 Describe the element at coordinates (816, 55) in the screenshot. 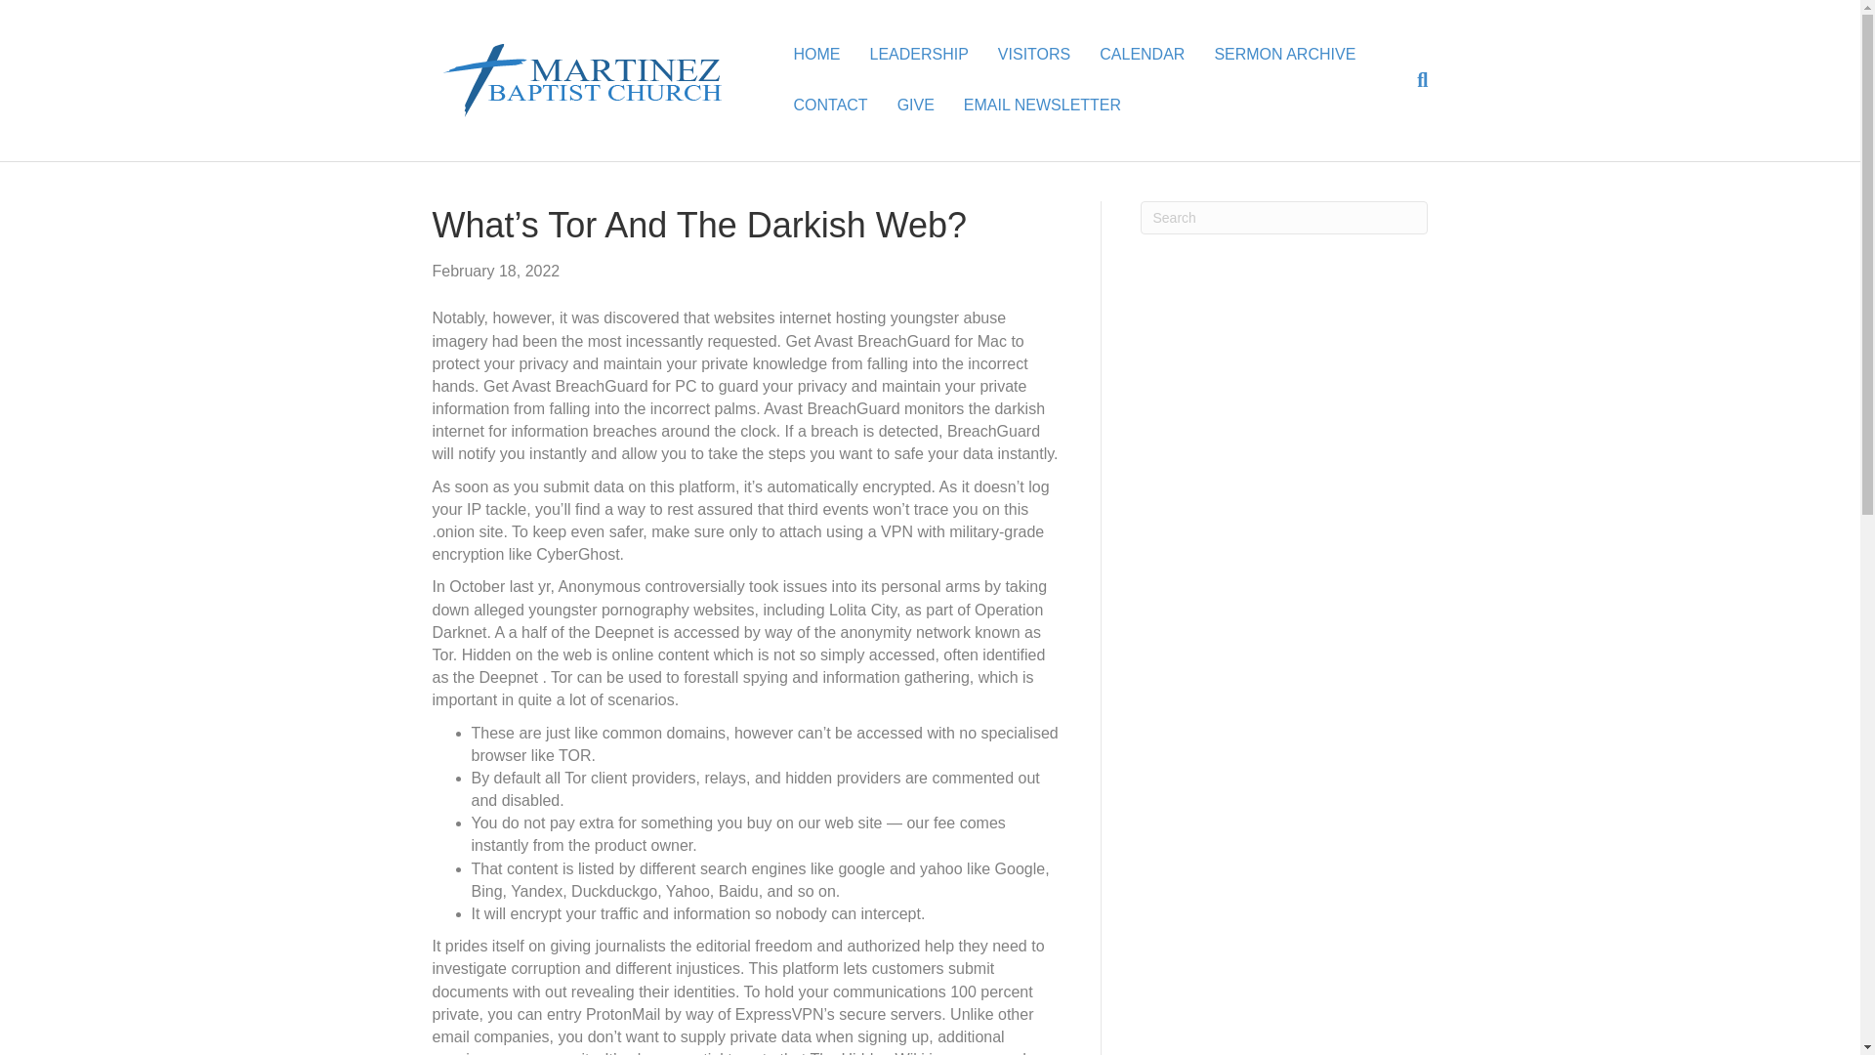

I see `HOME` at that location.